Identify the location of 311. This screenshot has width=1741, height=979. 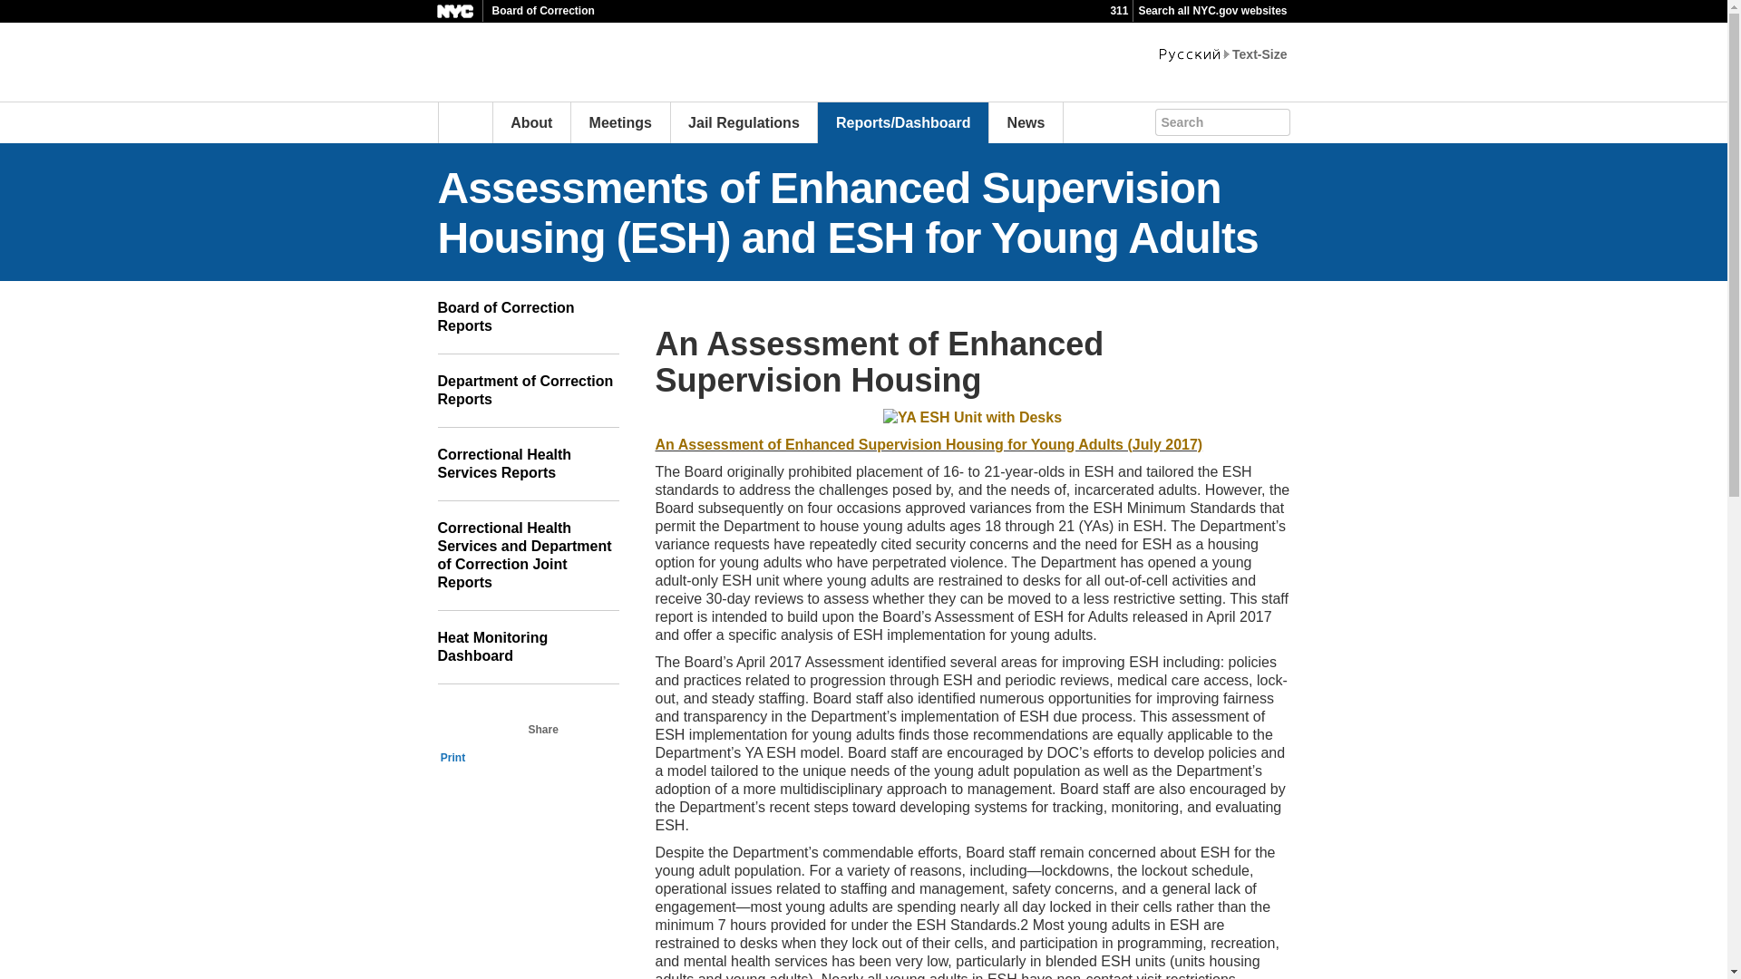
(1119, 11).